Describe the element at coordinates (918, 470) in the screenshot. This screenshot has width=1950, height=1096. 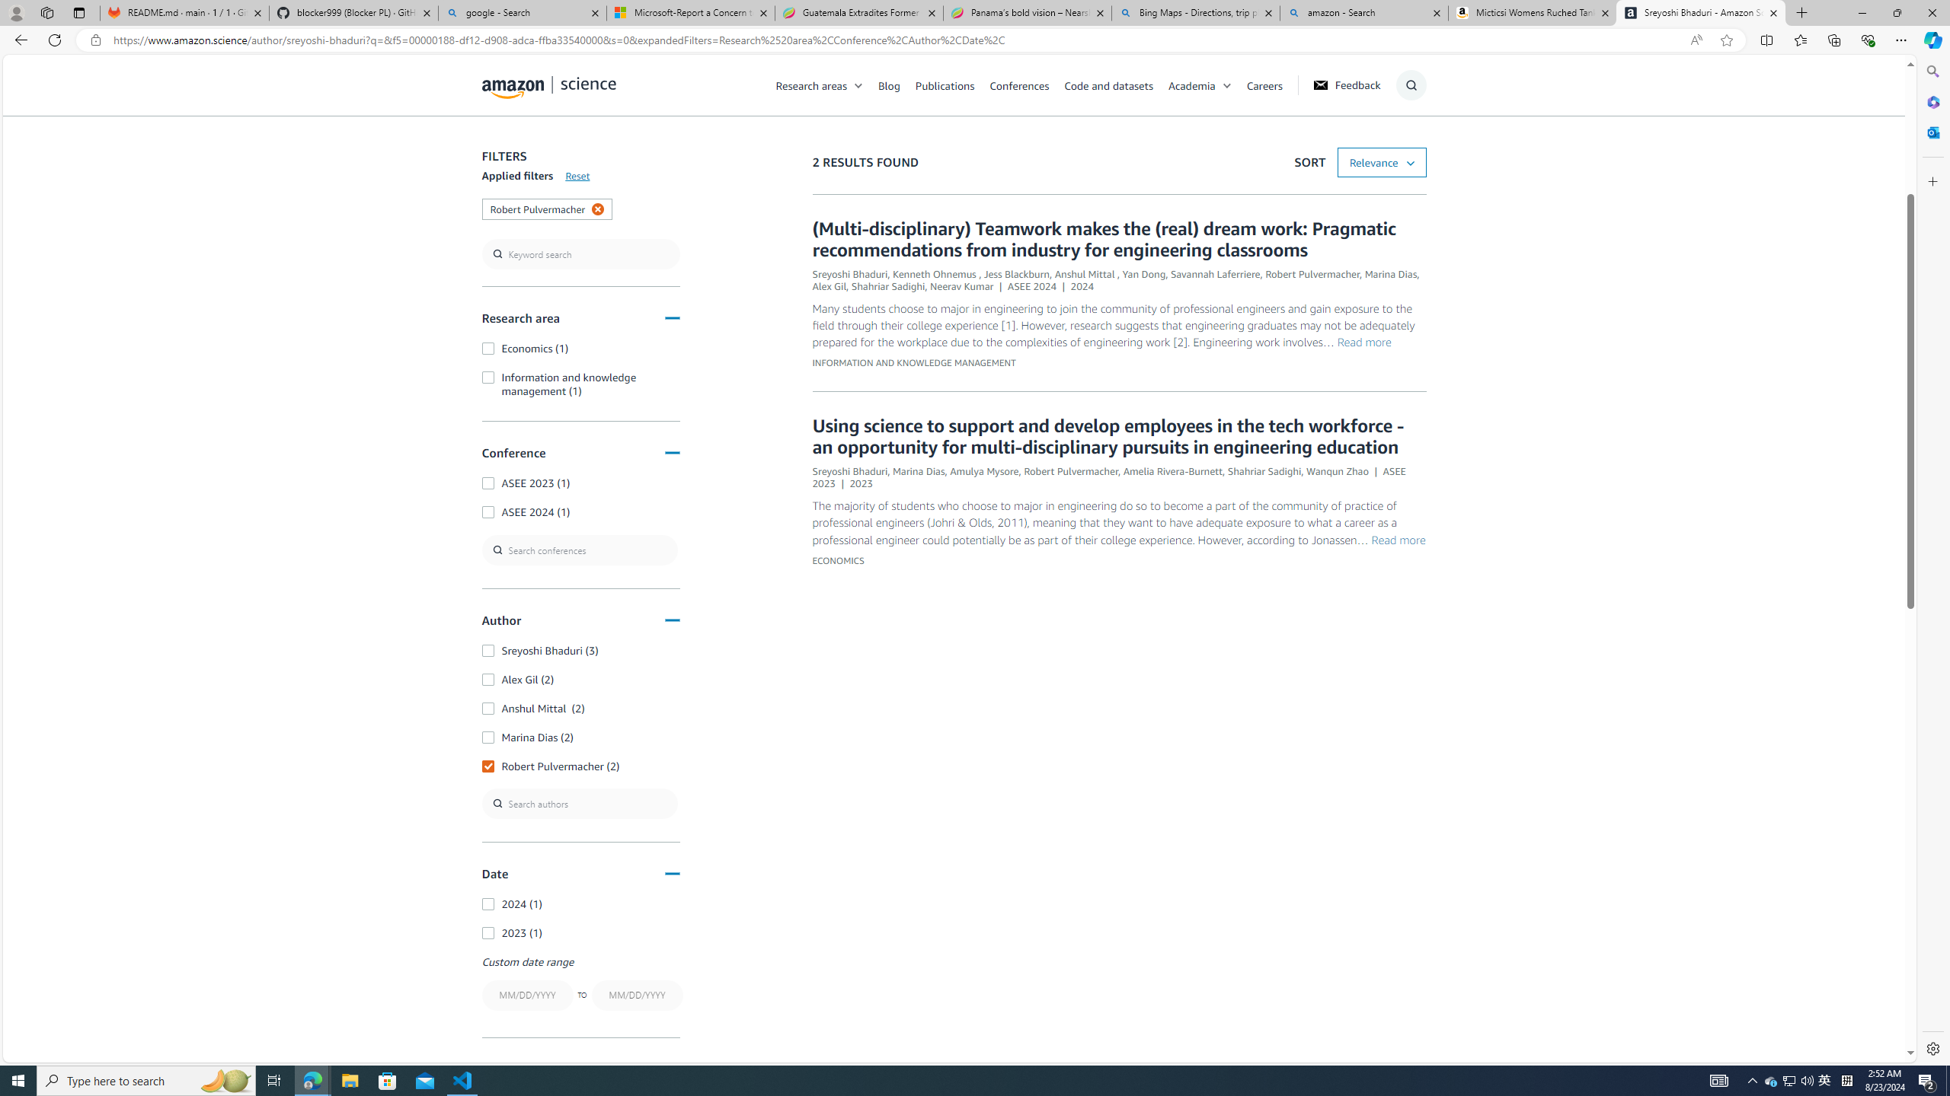
I see `Marina Dias` at that location.